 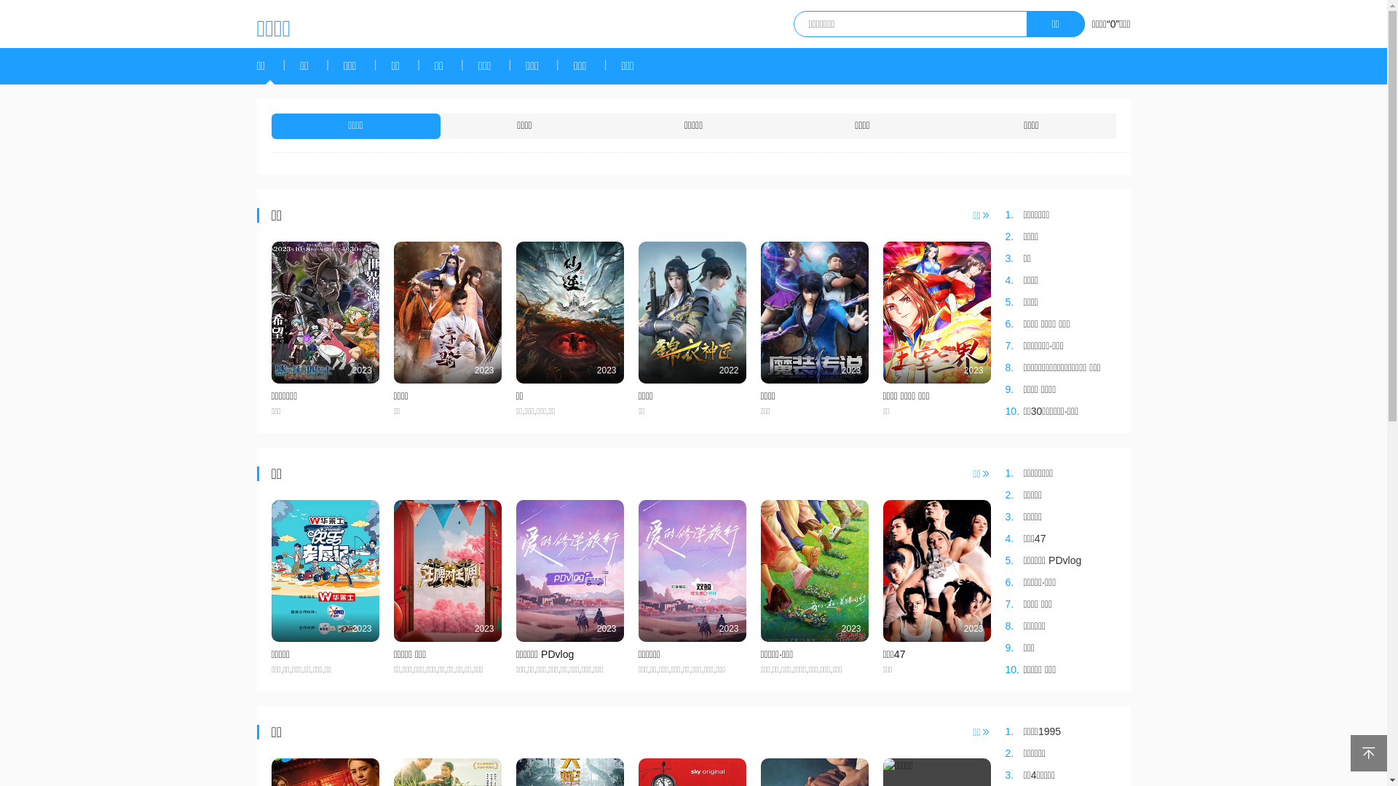 I want to click on 2023, so click(x=447, y=571).